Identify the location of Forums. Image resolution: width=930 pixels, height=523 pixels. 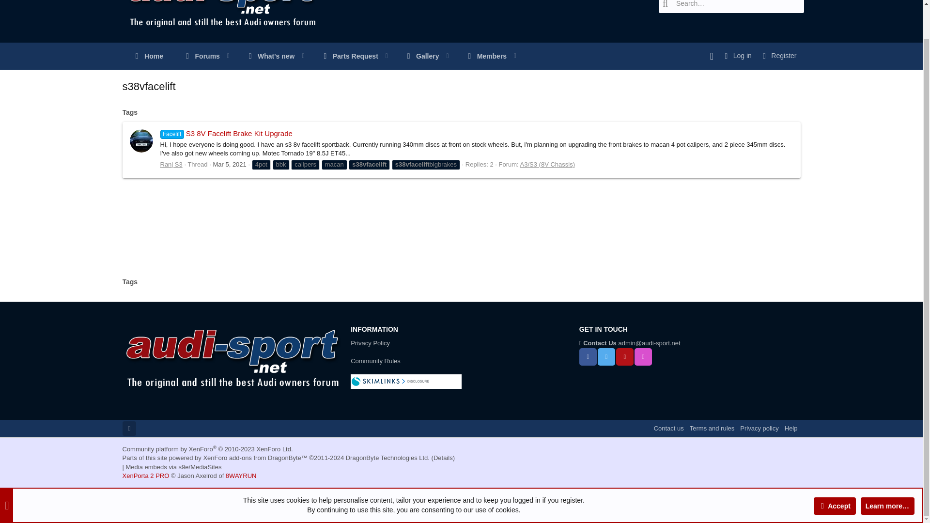
(197, 56).